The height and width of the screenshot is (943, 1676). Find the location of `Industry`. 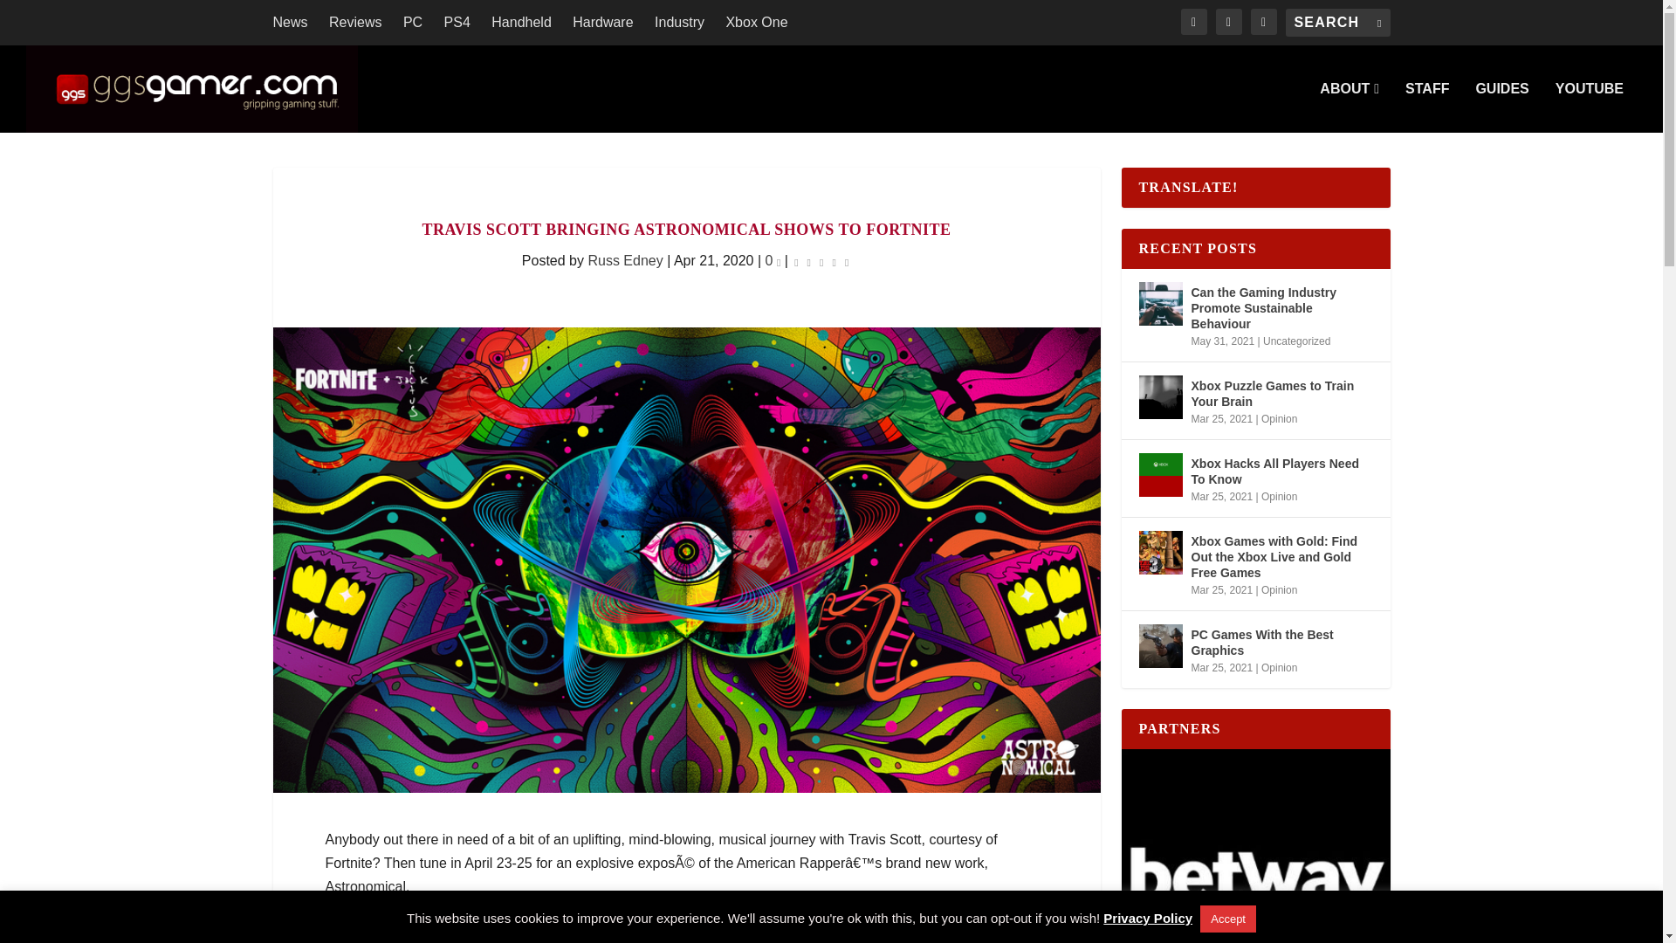

Industry is located at coordinates (679, 23).